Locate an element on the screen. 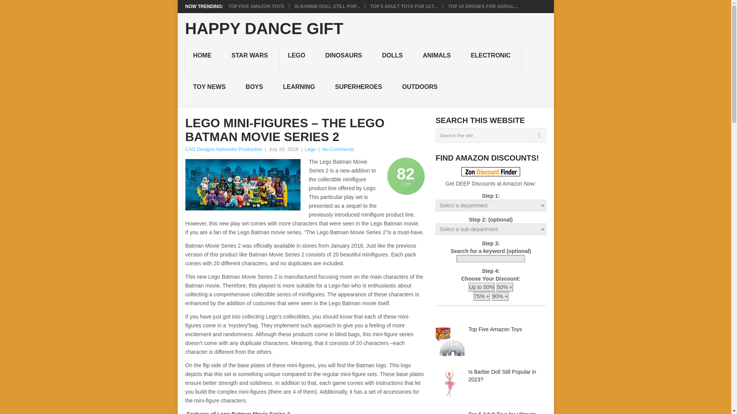  Lego is located at coordinates (310, 149).